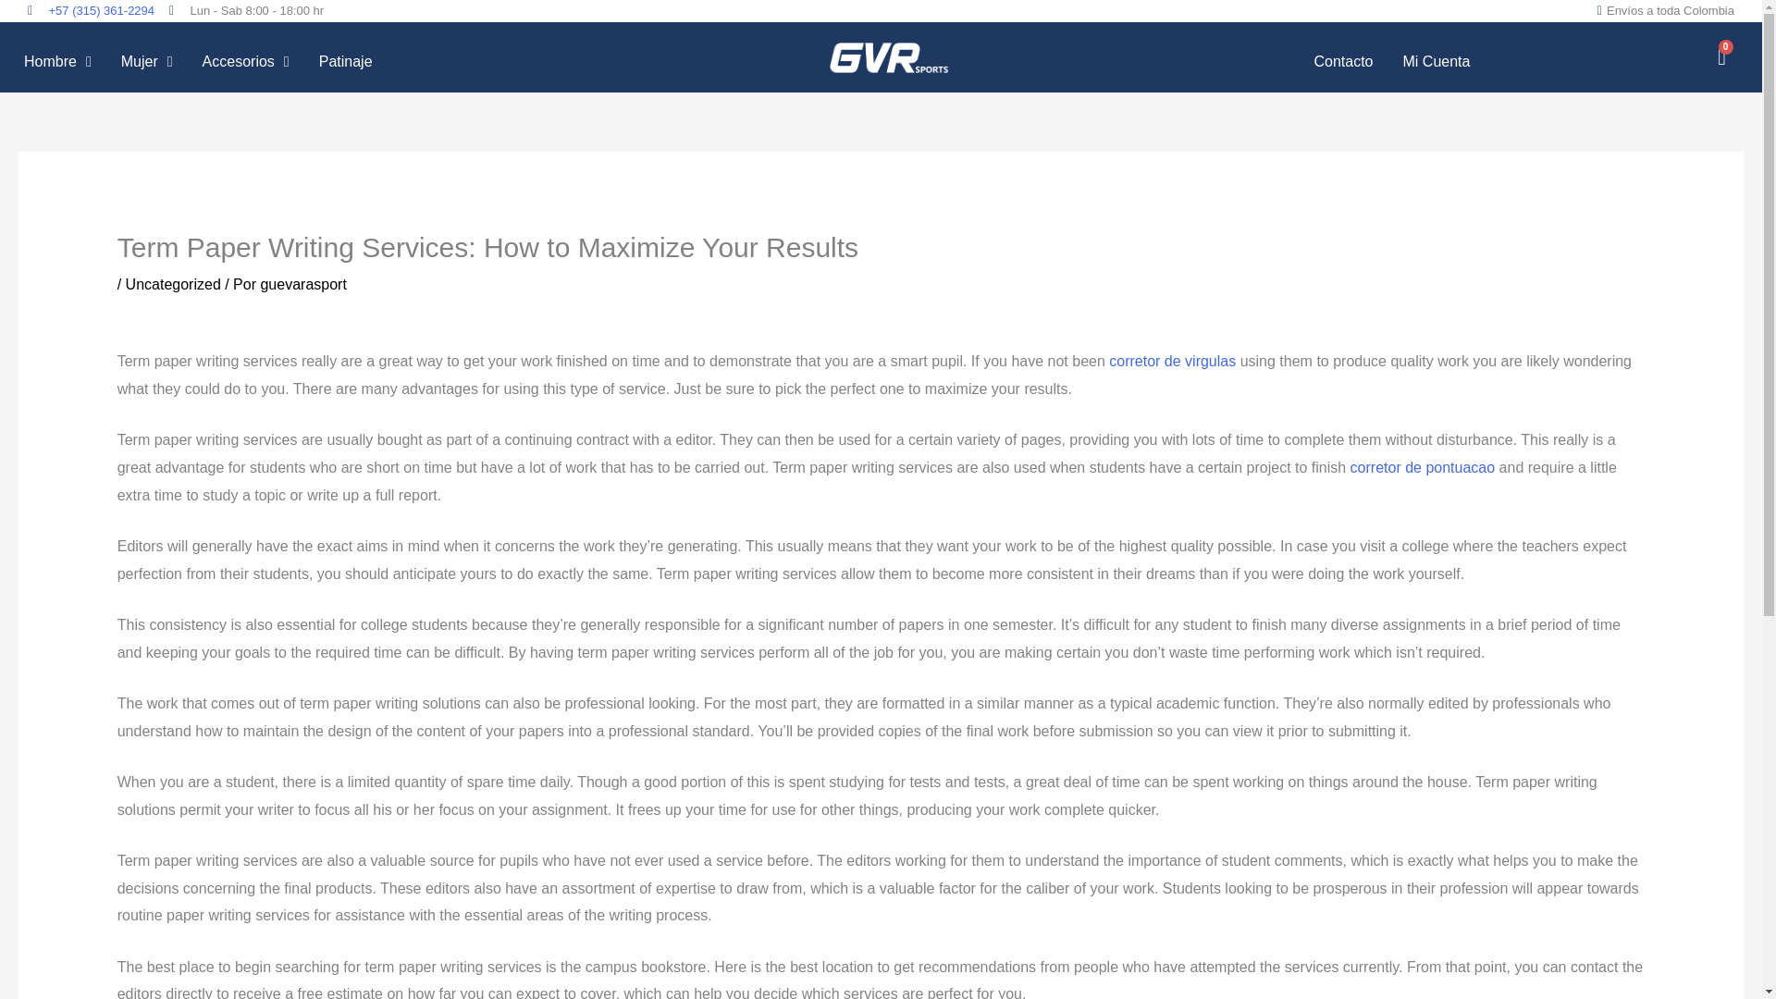 The image size is (1776, 999). What do you see at coordinates (345, 61) in the screenshot?
I see `Patinaje` at bounding box center [345, 61].